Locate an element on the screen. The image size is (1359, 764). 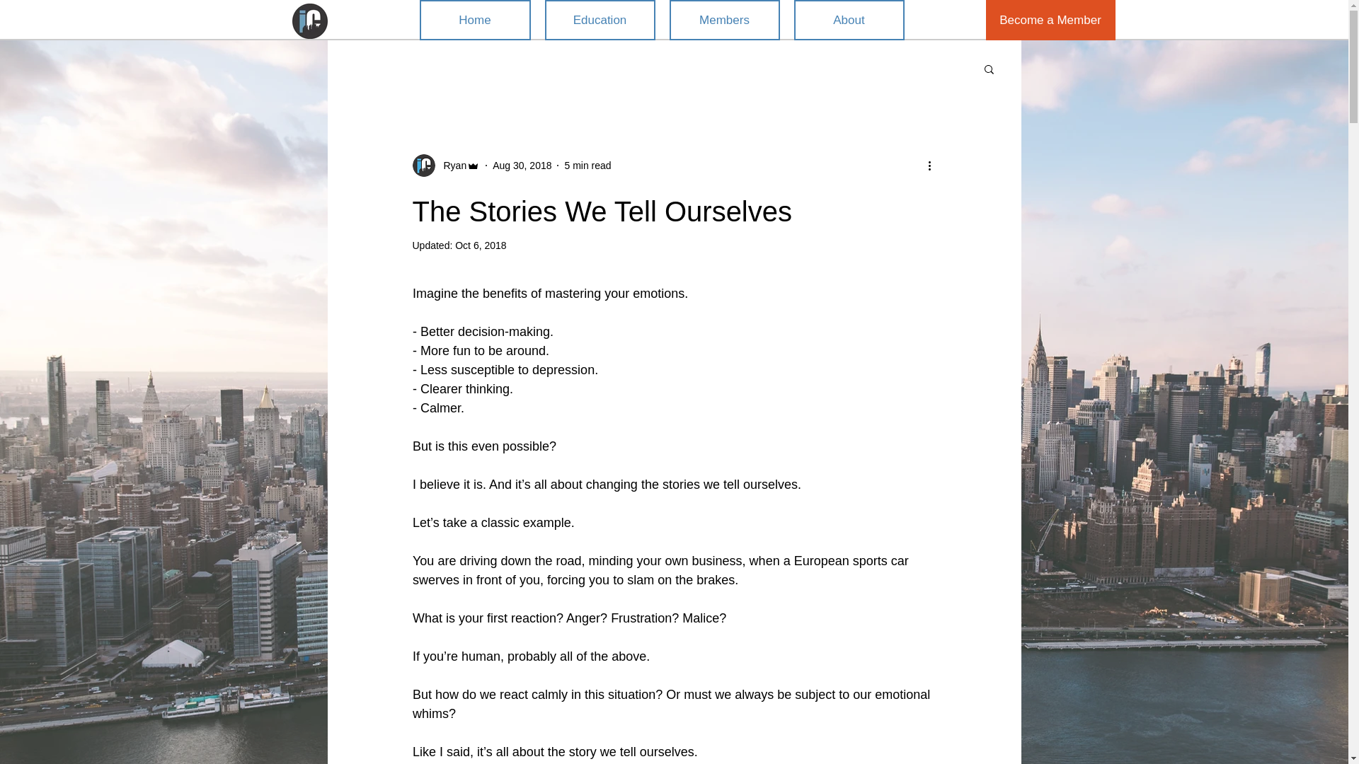
Become a Member is located at coordinates (1050, 20).